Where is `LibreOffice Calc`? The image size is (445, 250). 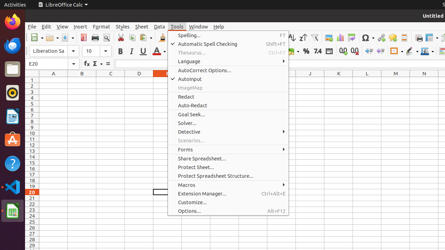
LibreOffice Calc is located at coordinates (13, 211).